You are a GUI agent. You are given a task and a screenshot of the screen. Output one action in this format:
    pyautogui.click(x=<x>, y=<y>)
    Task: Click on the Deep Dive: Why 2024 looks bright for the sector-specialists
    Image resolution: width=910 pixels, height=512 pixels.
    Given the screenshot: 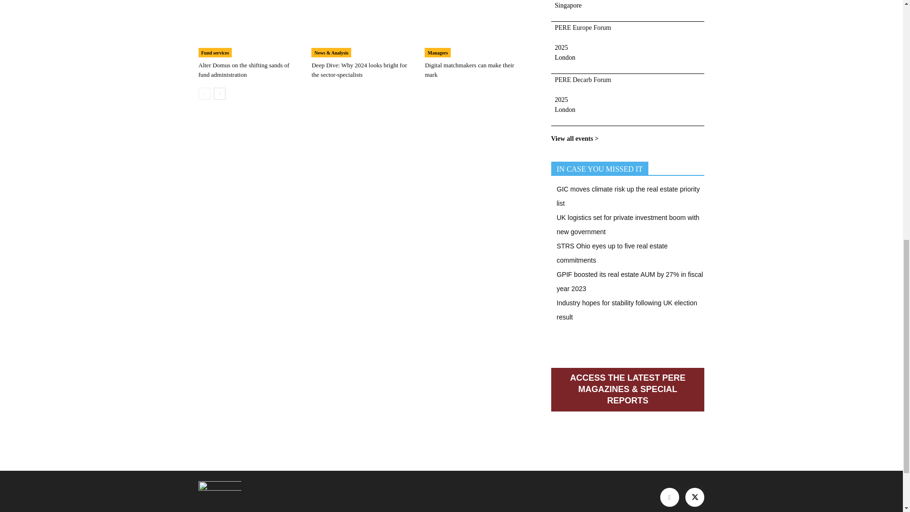 What is the action you would take?
    pyautogui.click(x=363, y=28)
    